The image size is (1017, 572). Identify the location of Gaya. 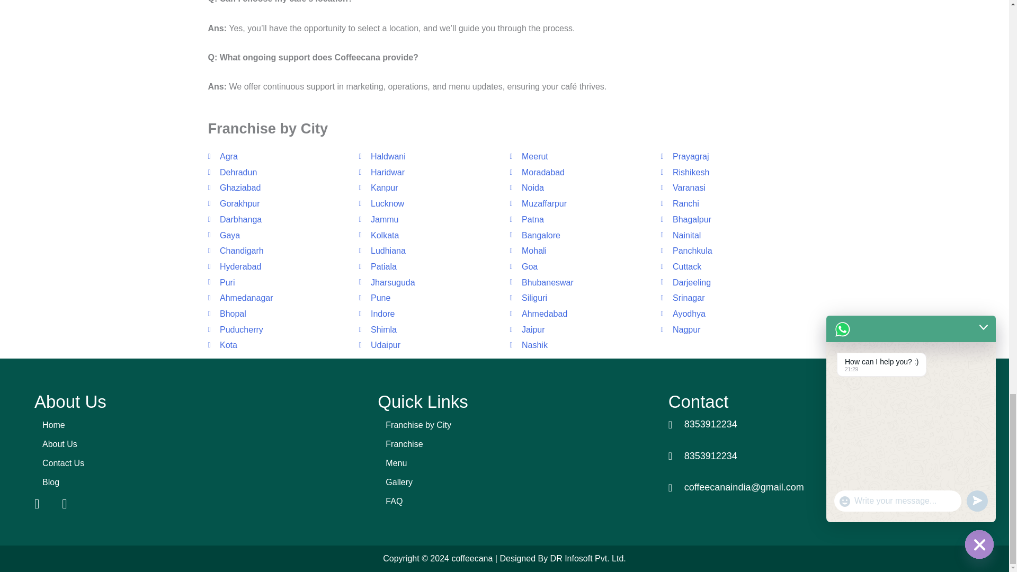
(278, 235).